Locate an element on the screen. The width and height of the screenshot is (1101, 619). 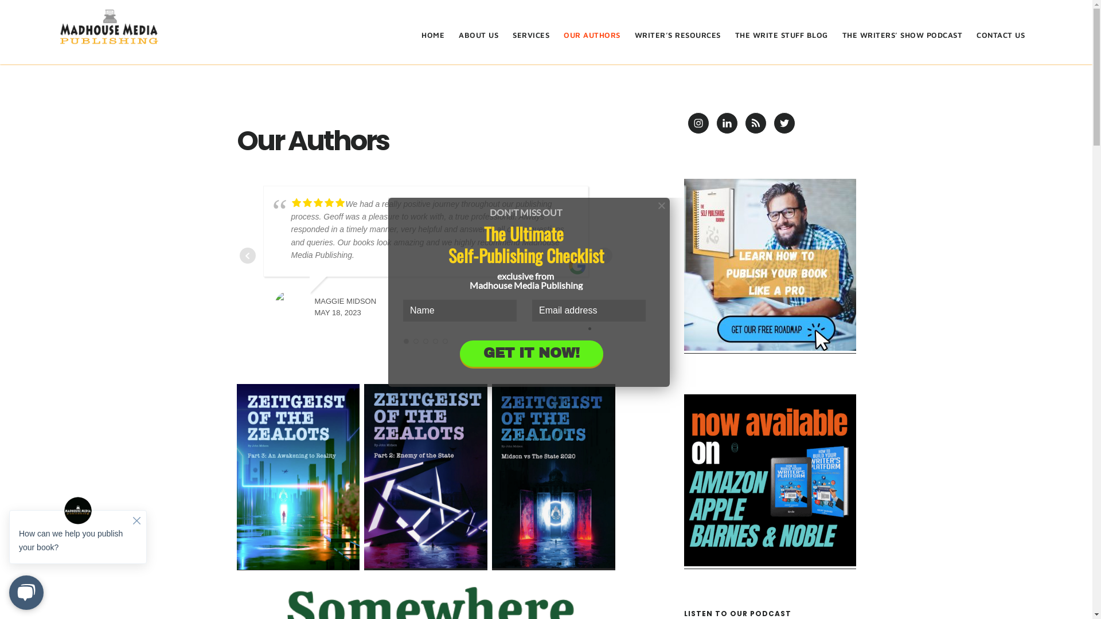
HOME is located at coordinates (433, 31).